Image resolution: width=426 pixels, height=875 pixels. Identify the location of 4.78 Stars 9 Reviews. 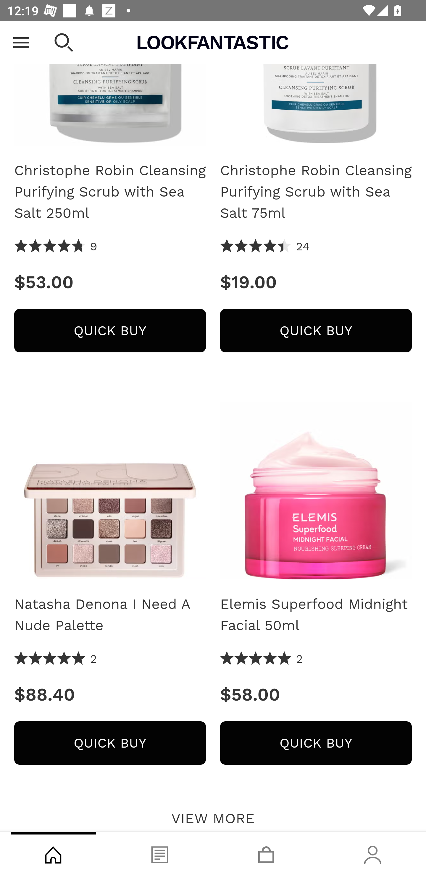
(56, 247).